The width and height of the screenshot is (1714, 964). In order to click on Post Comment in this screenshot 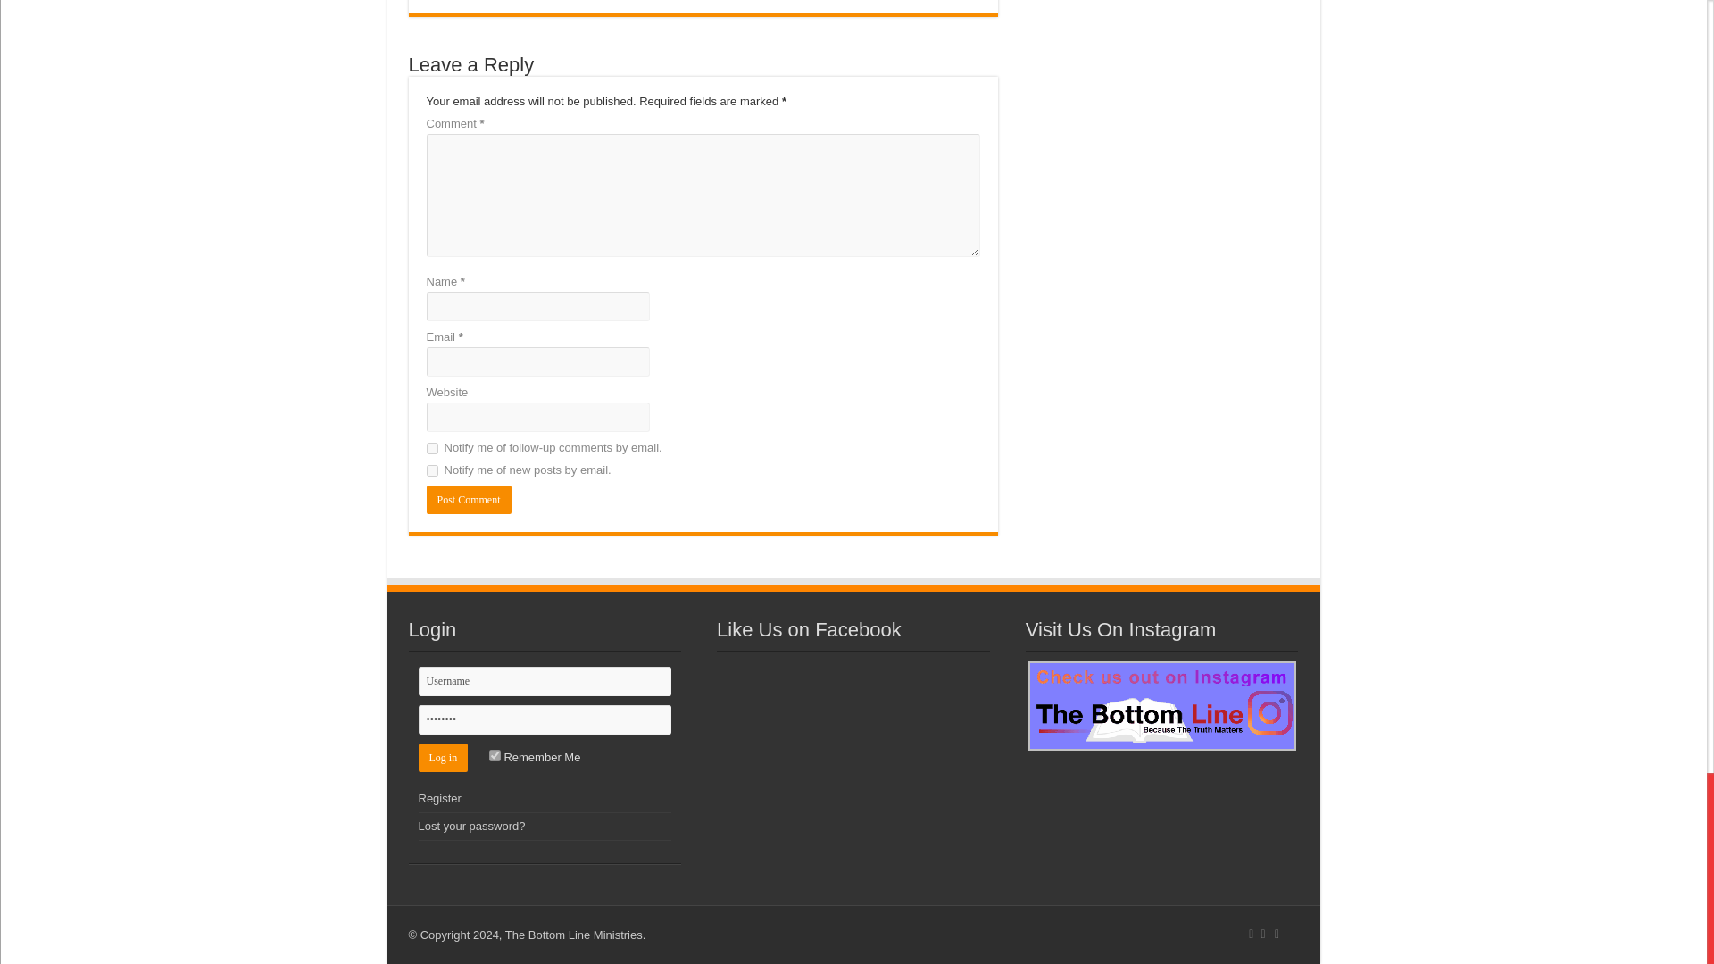, I will do `click(469, 500)`.